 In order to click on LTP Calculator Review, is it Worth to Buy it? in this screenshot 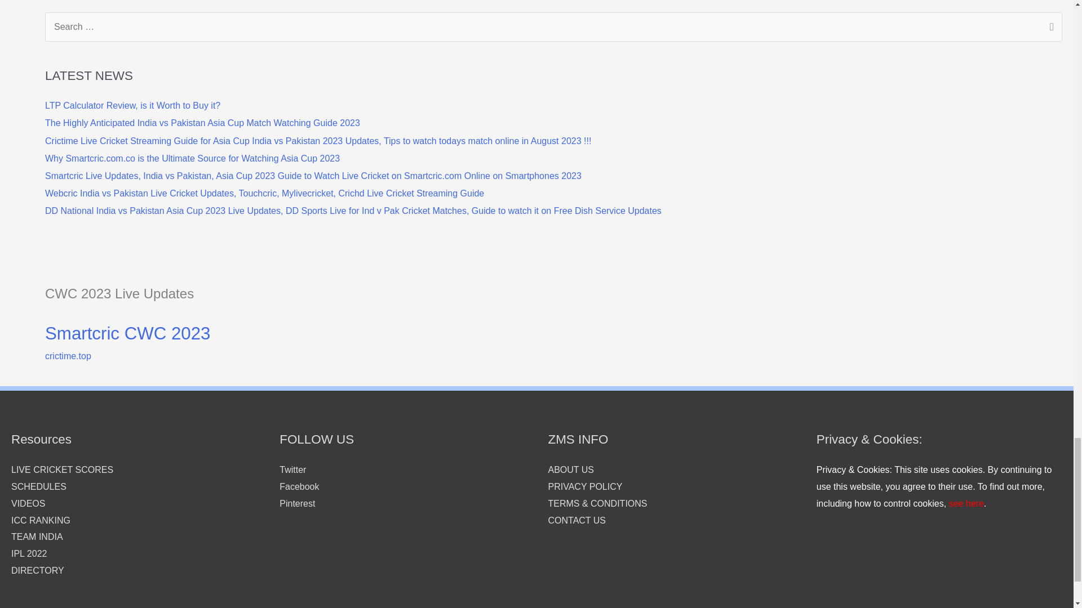, I will do `click(133, 105)`.